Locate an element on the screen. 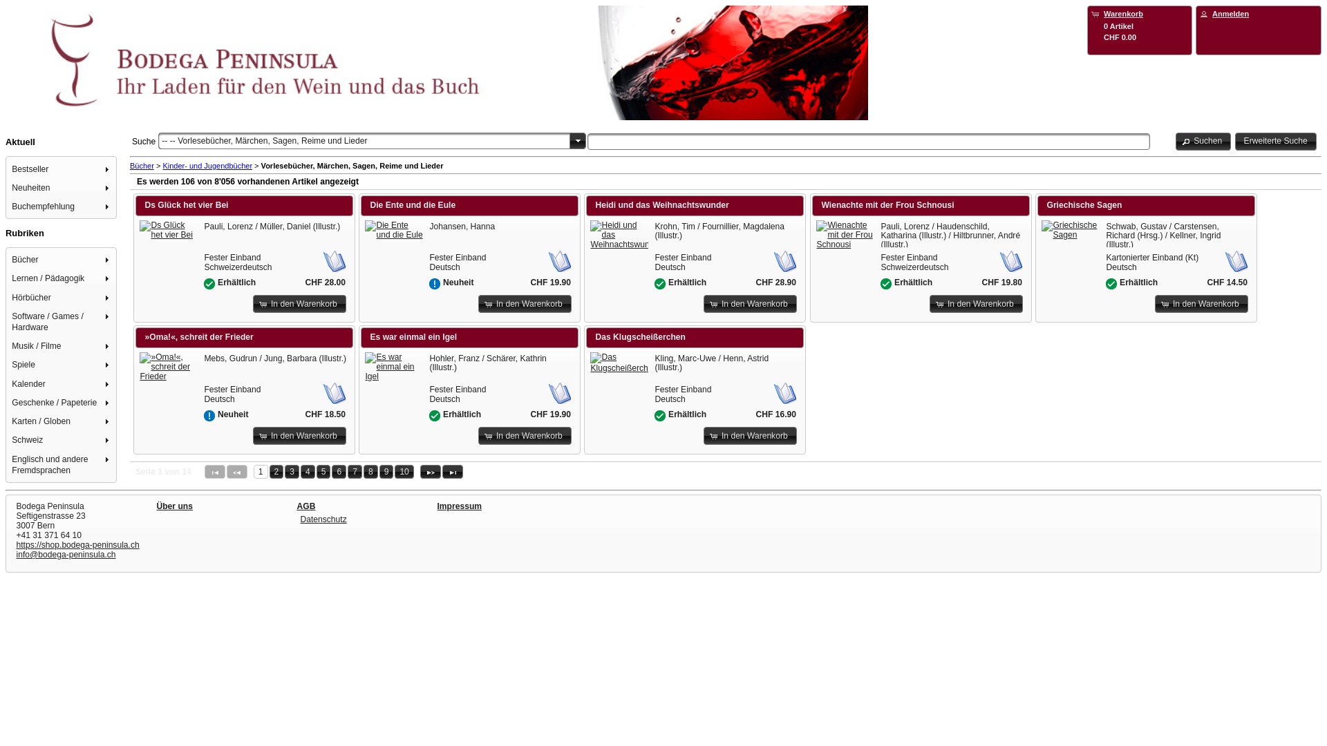  In den Warenkorb is located at coordinates (300, 436).